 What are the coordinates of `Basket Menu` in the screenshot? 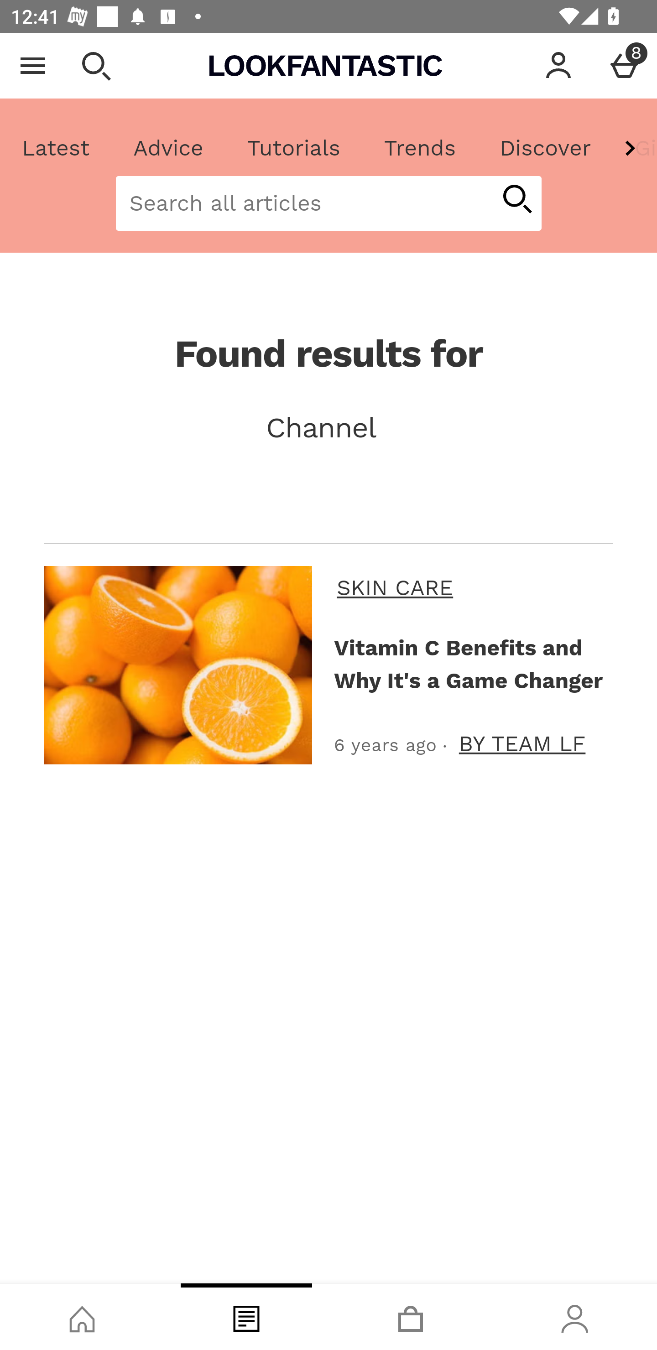 It's located at (624, 66).